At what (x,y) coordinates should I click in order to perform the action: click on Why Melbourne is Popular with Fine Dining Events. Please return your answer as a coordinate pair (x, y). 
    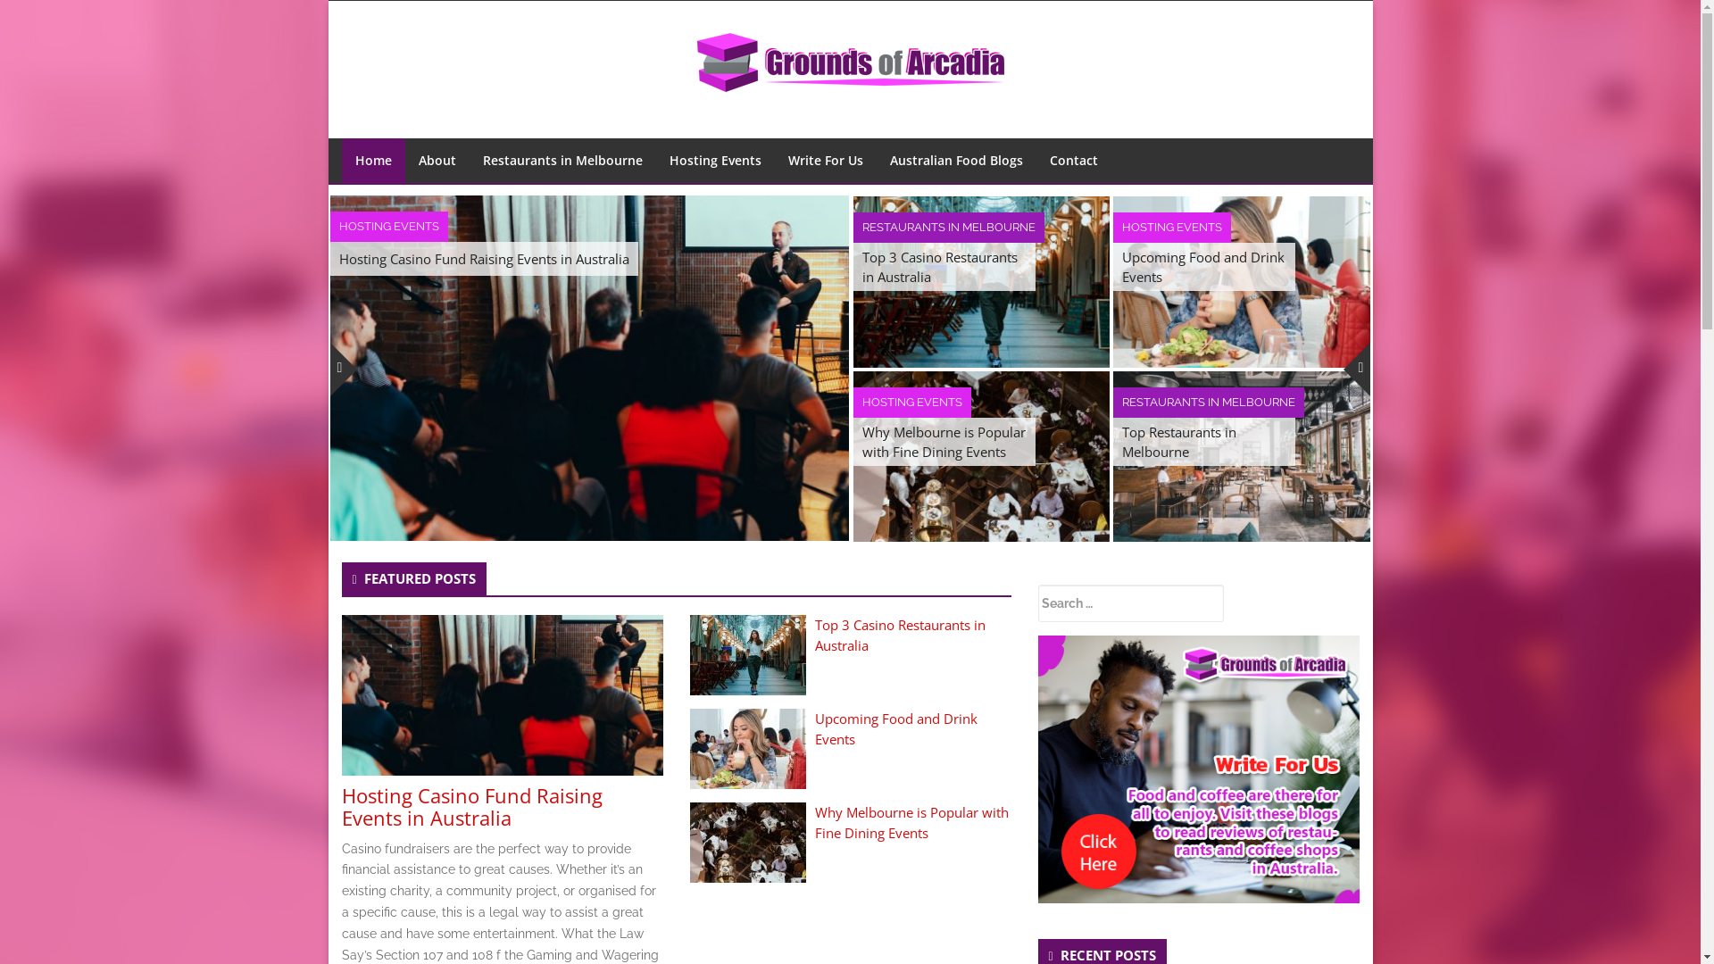
    Looking at the image, I should click on (982, 455).